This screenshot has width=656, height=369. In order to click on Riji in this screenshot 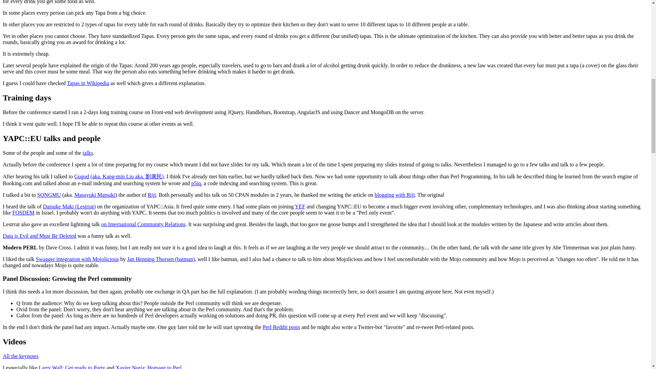, I will do `click(152, 195)`.